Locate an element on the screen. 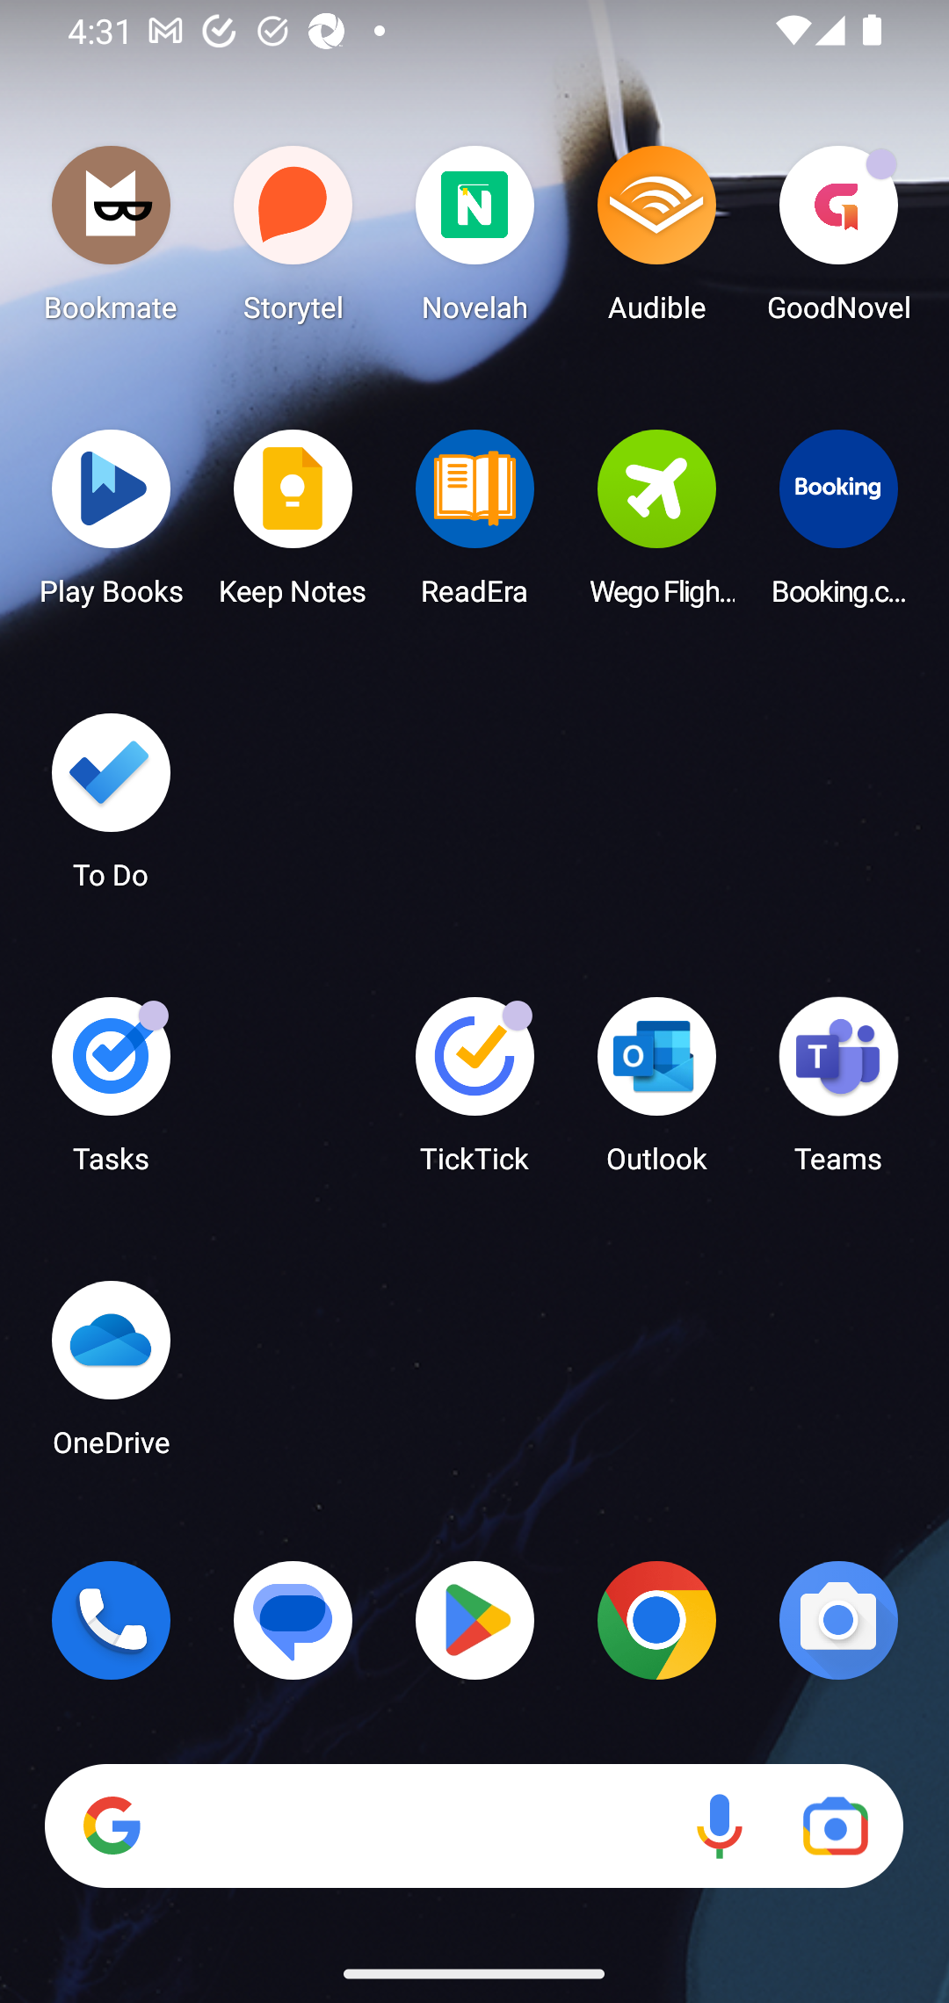  ReadEra is located at coordinates (474, 524).